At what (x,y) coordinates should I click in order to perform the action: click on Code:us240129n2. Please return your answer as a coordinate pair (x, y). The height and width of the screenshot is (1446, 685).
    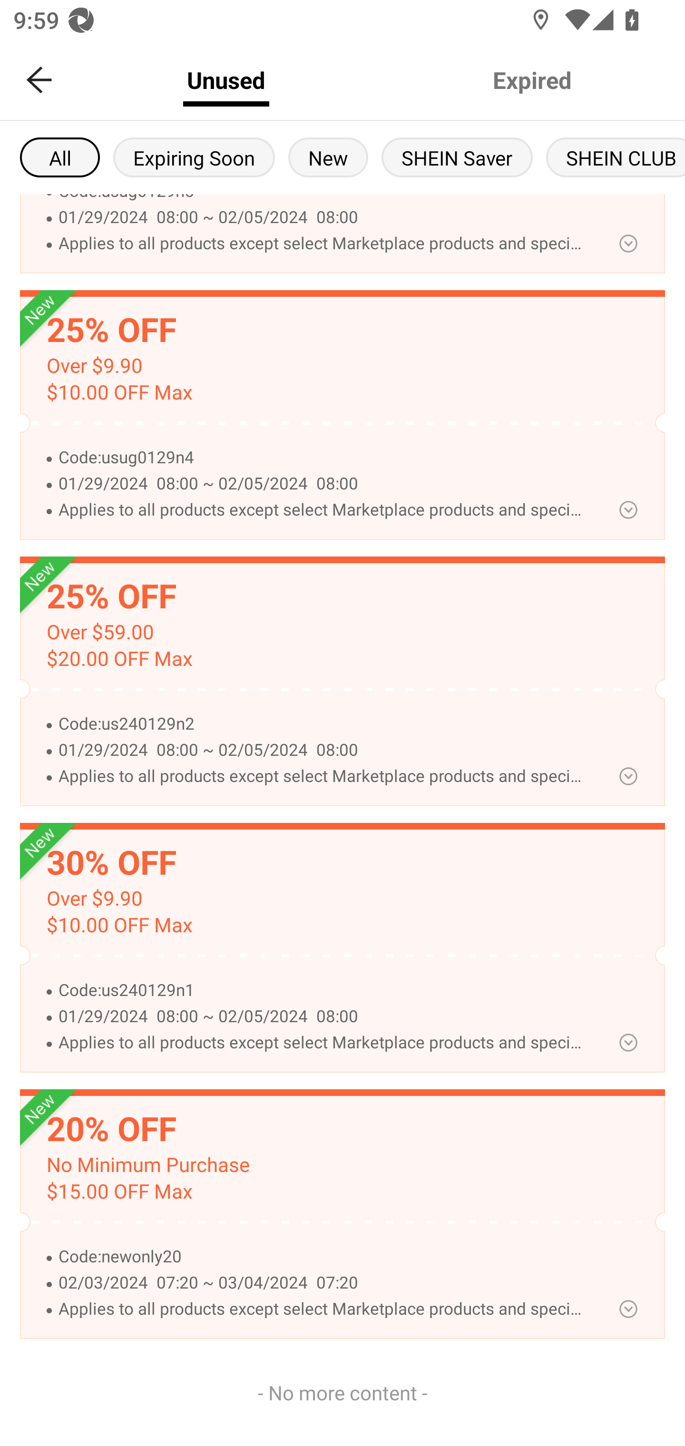
    Looking at the image, I should click on (323, 724).